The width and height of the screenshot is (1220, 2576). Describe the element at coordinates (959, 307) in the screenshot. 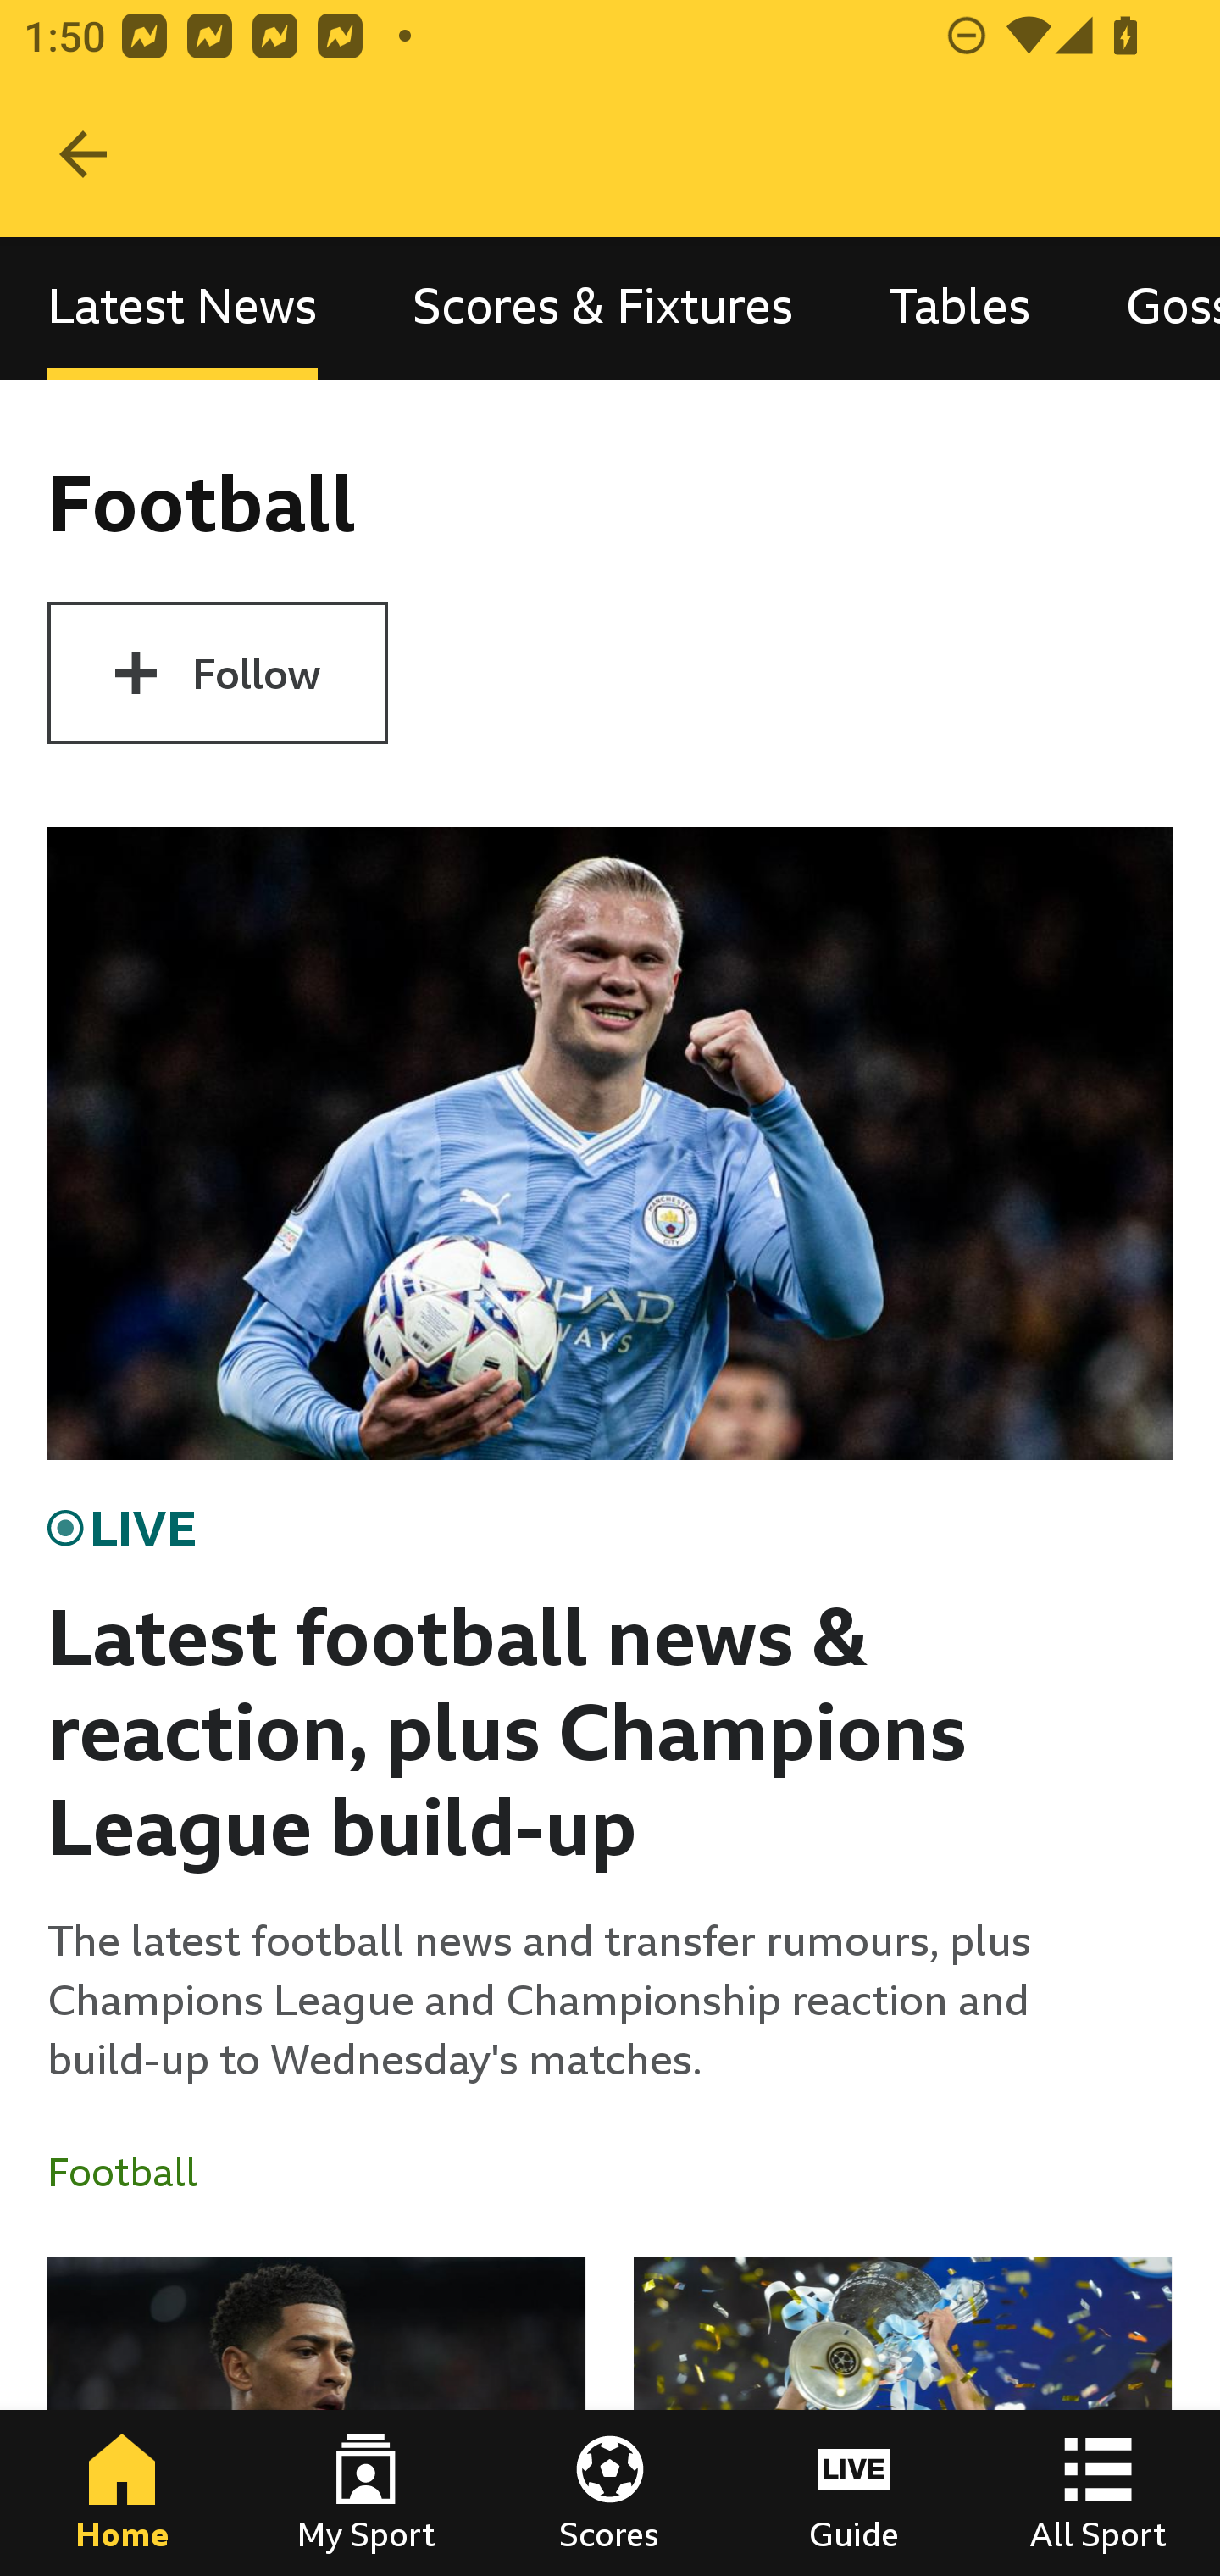

I see `Tables` at that location.